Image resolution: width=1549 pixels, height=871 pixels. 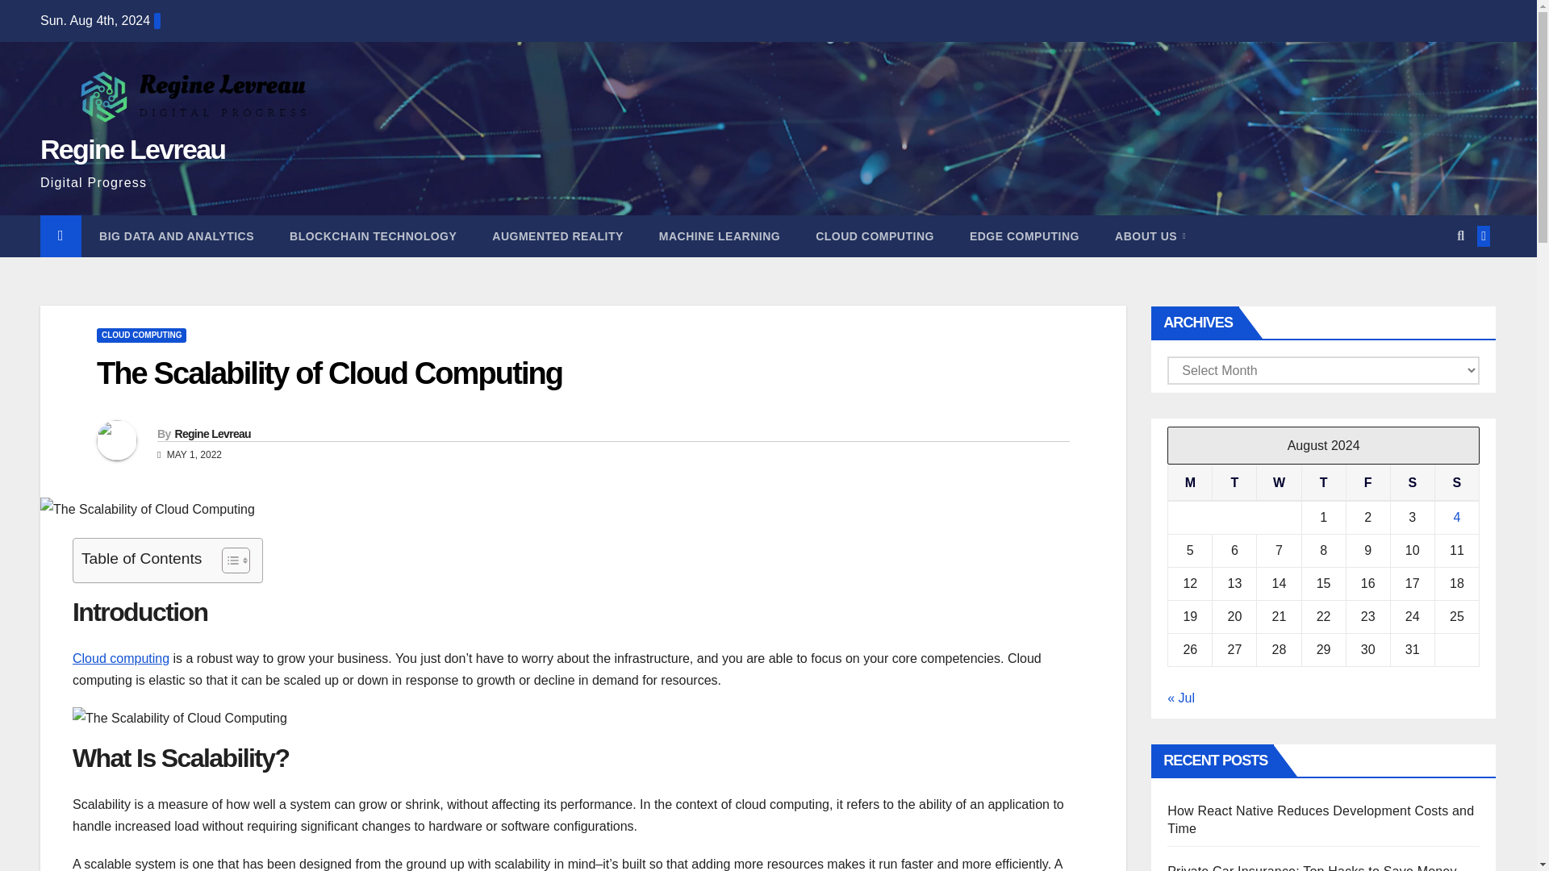 What do you see at coordinates (329, 373) in the screenshot?
I see `The Scalability of Cloud Computing` at bounding box center [329, 373].